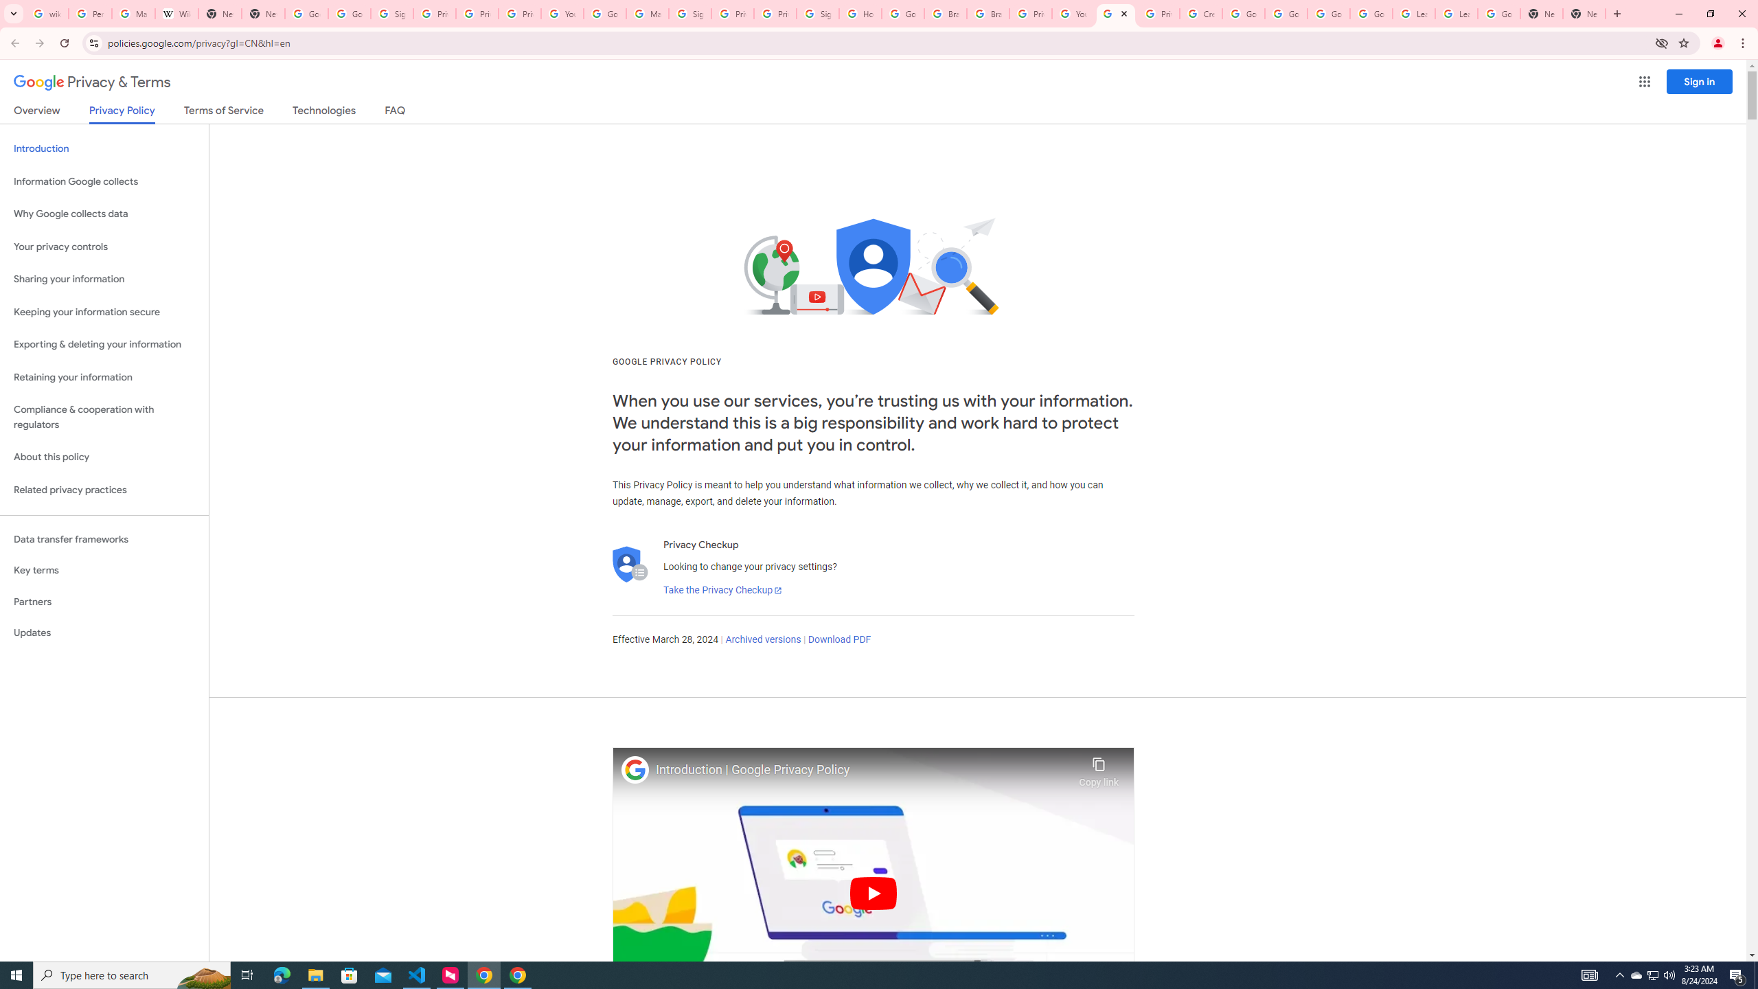 This screenshot has width=1758, height=989. I want to click on Sharing your information, so click(104, 279).